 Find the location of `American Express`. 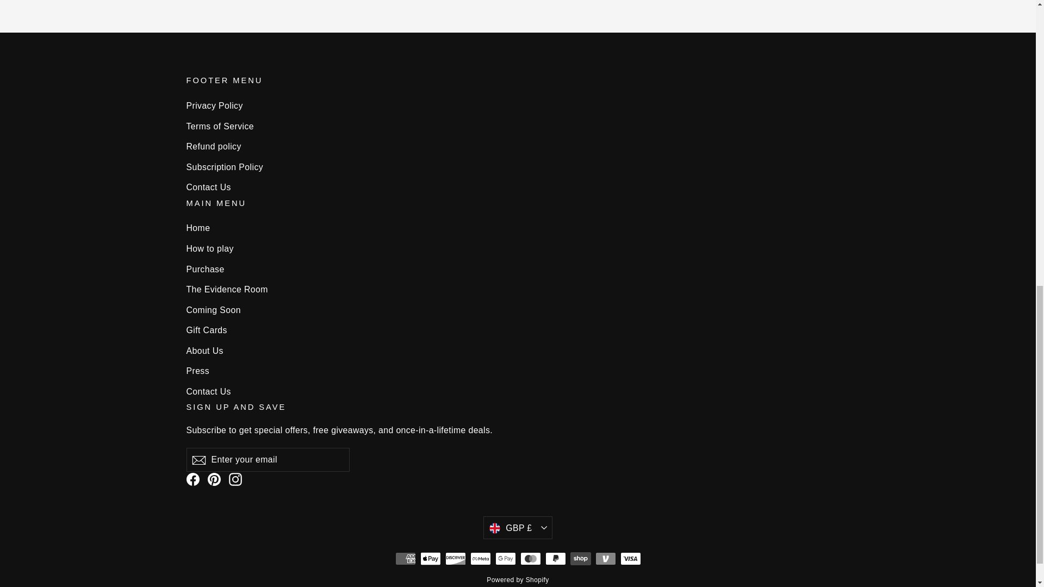

American Express is located at coordinates (405, 559).